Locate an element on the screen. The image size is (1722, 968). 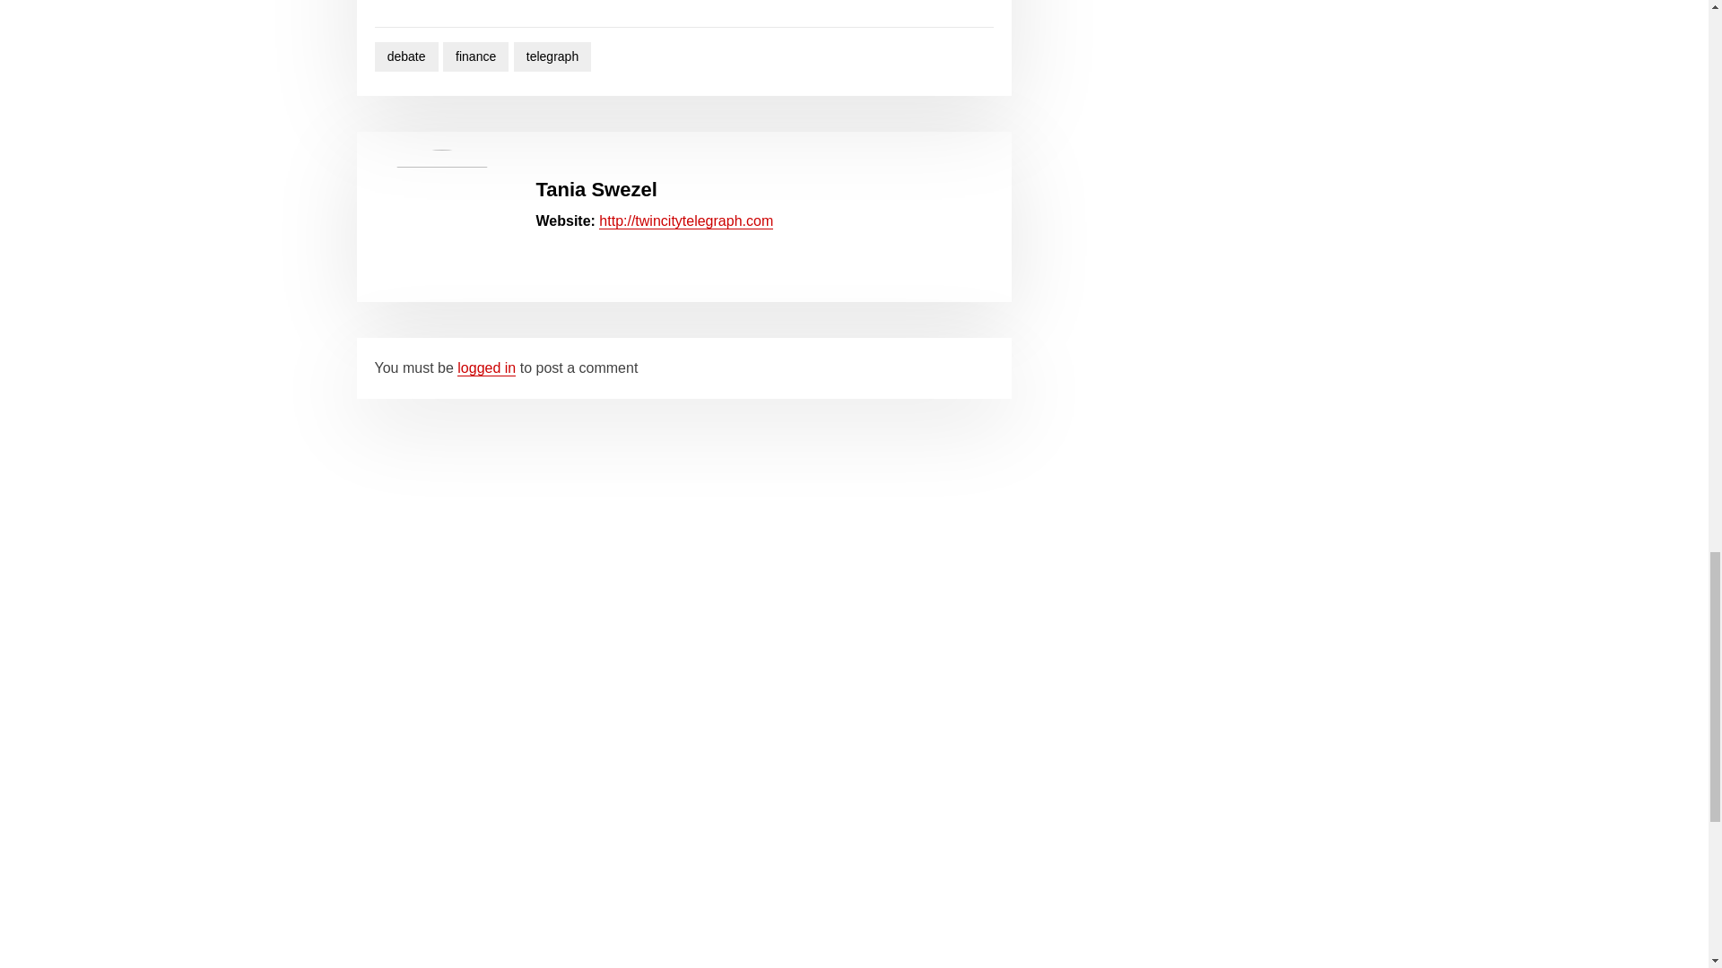
debate is located at coordinates (407, 56).